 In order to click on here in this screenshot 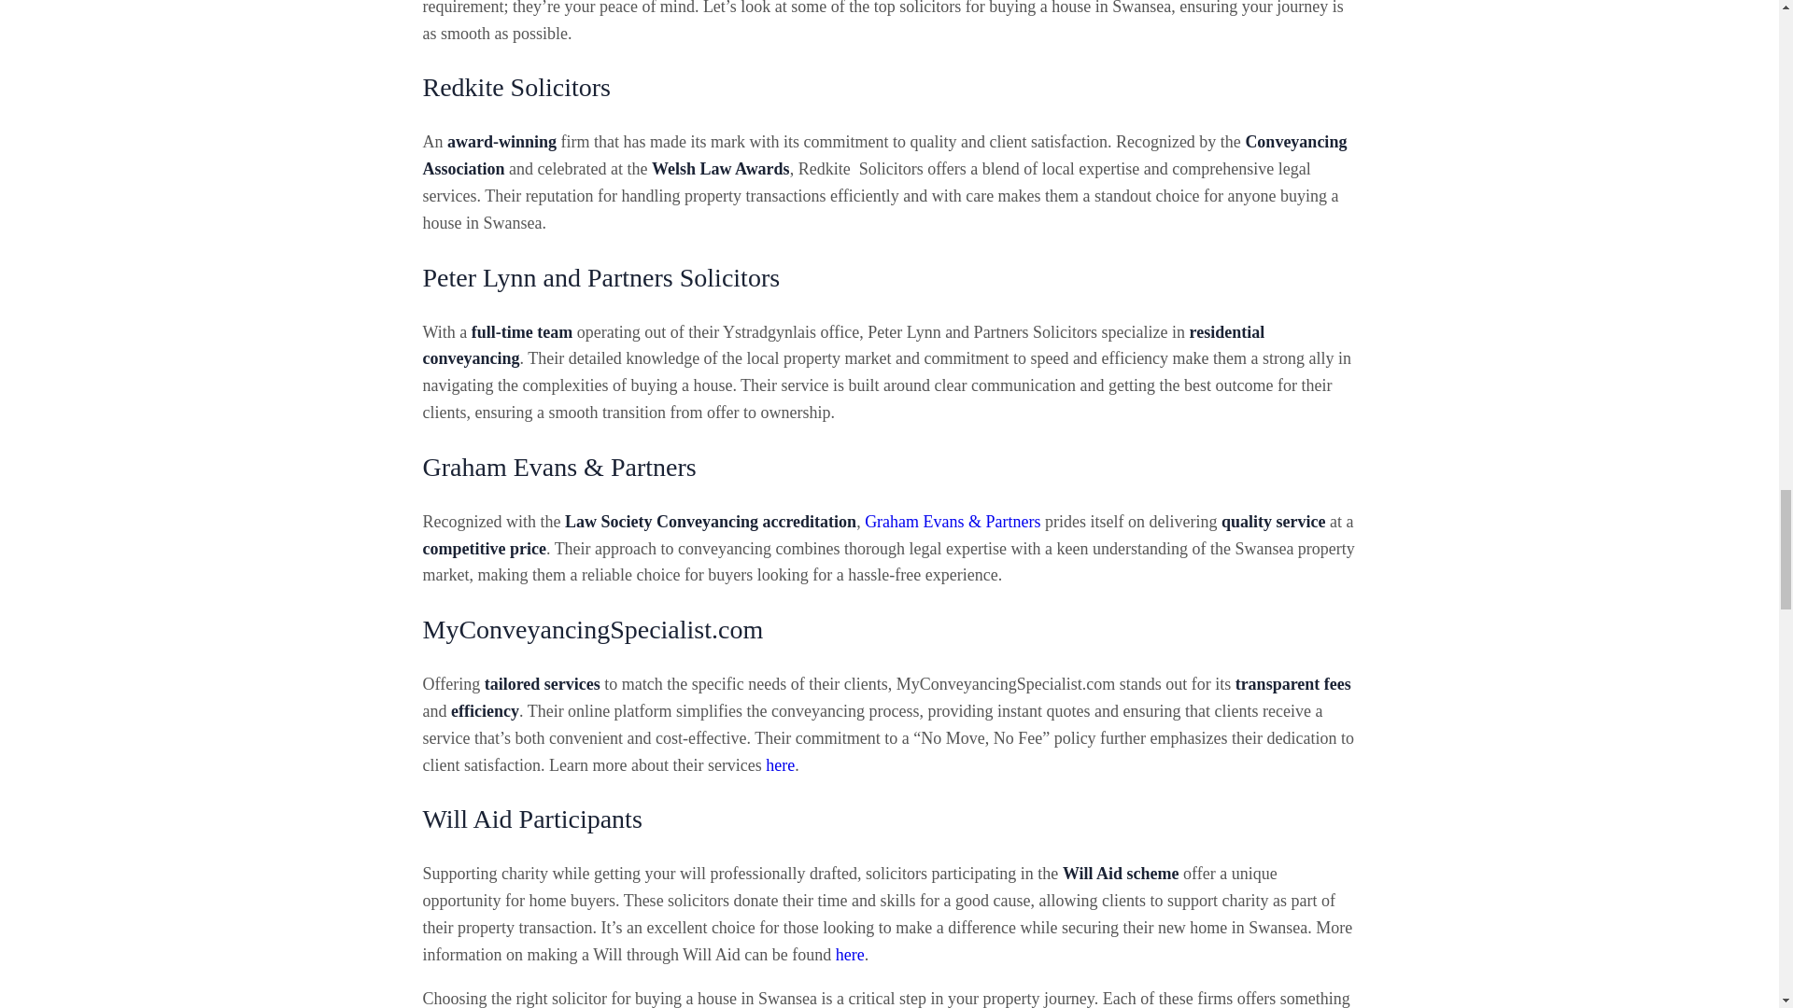, I will do `click(779, 765)`.